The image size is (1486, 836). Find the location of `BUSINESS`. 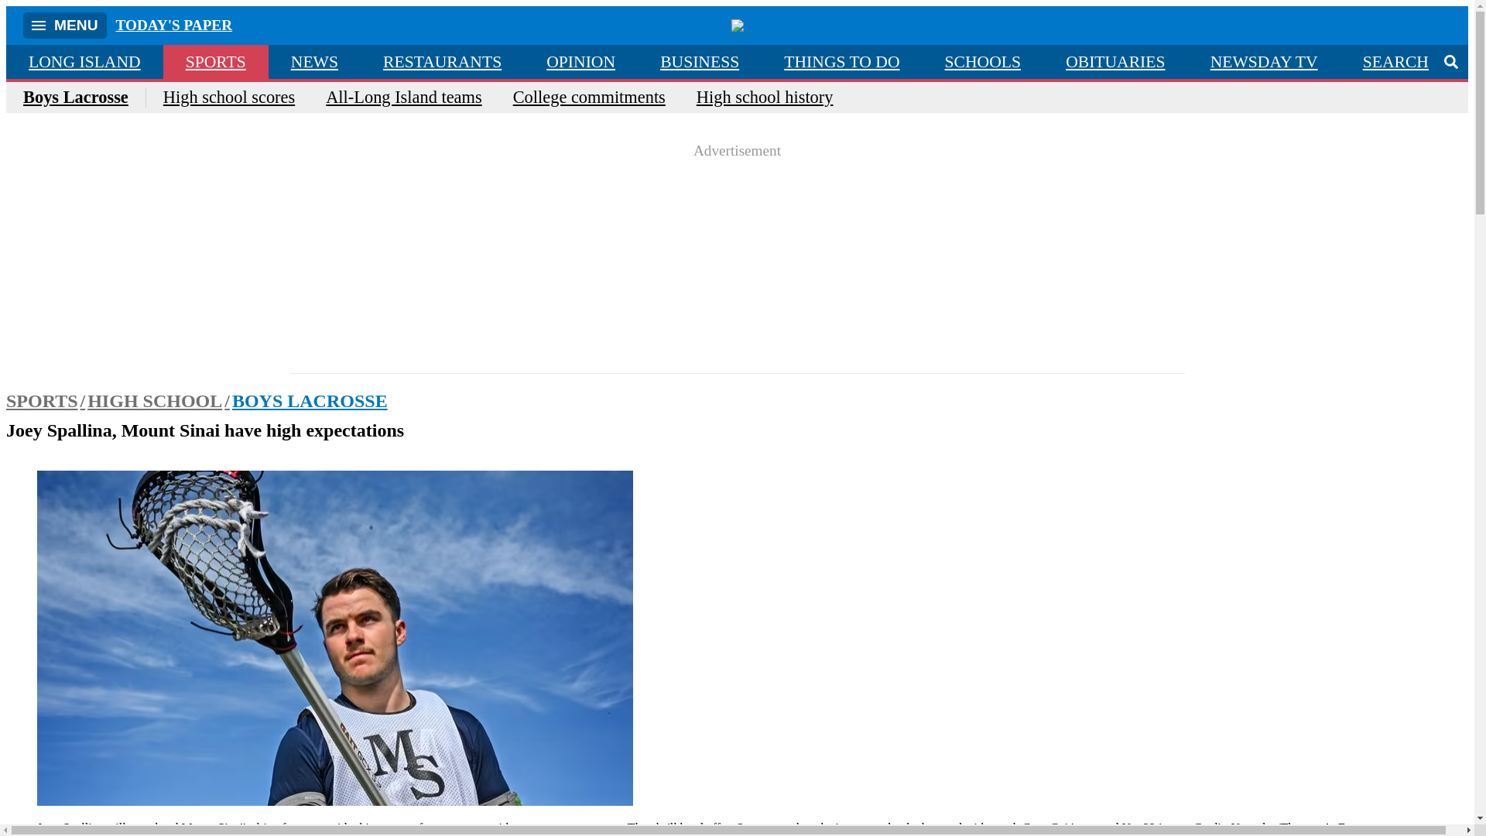

BUSINESS is located at coordinates (699, 62).